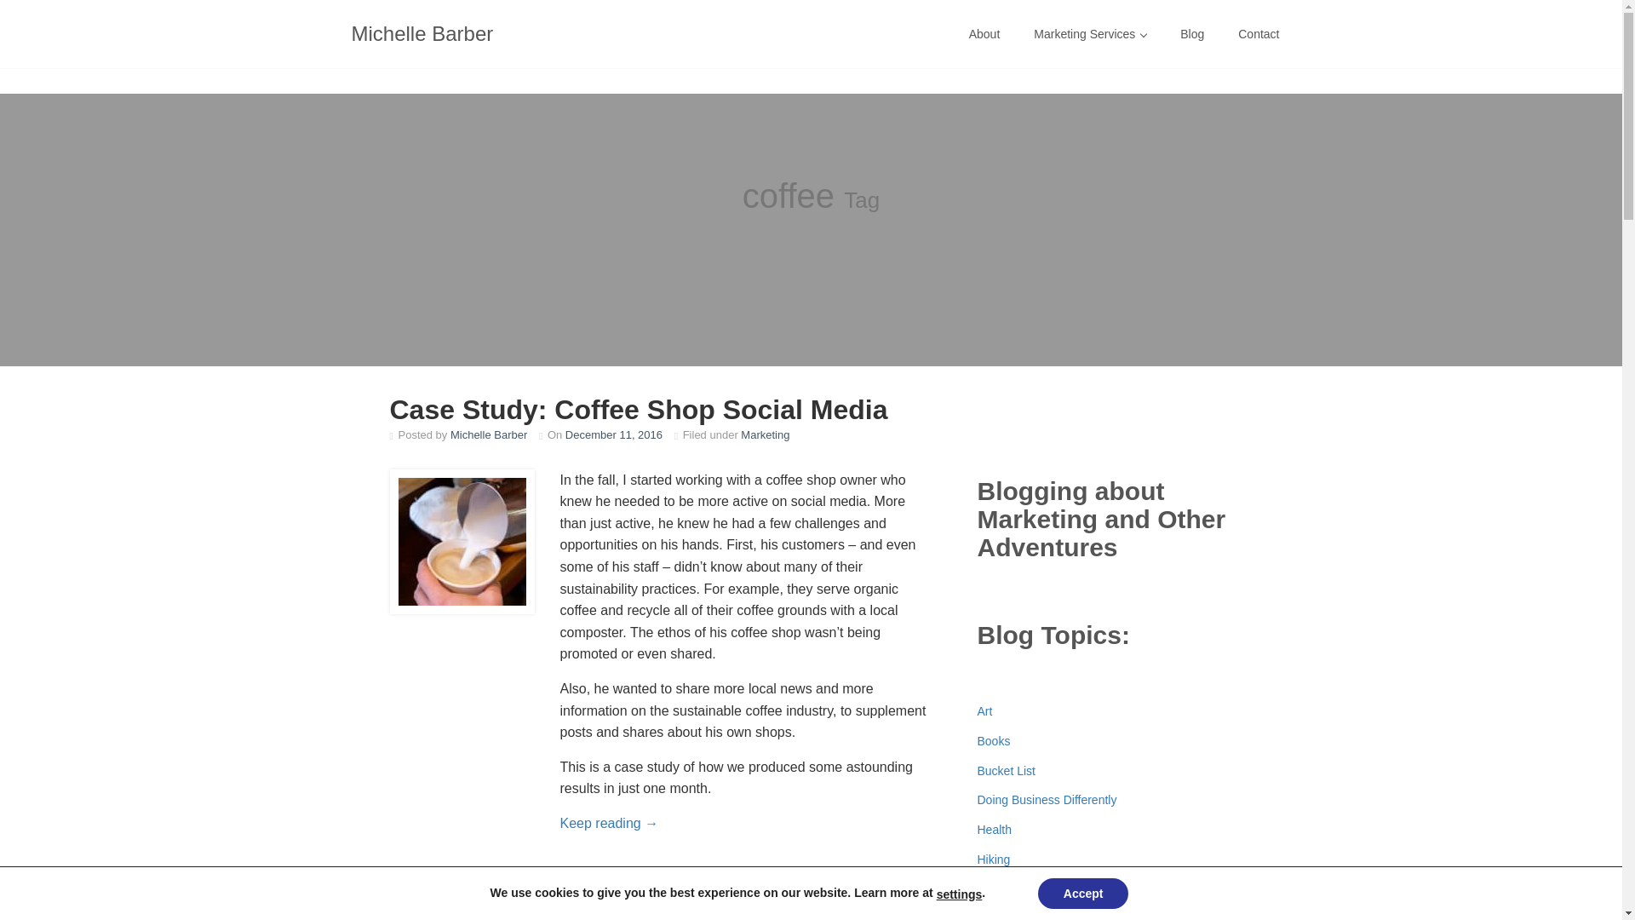 The height and width of the screenshot is (920, 1635). What do you see at coordinates (984, 34) in the screenshot?
I see `About` at bounding box center [984, 34].